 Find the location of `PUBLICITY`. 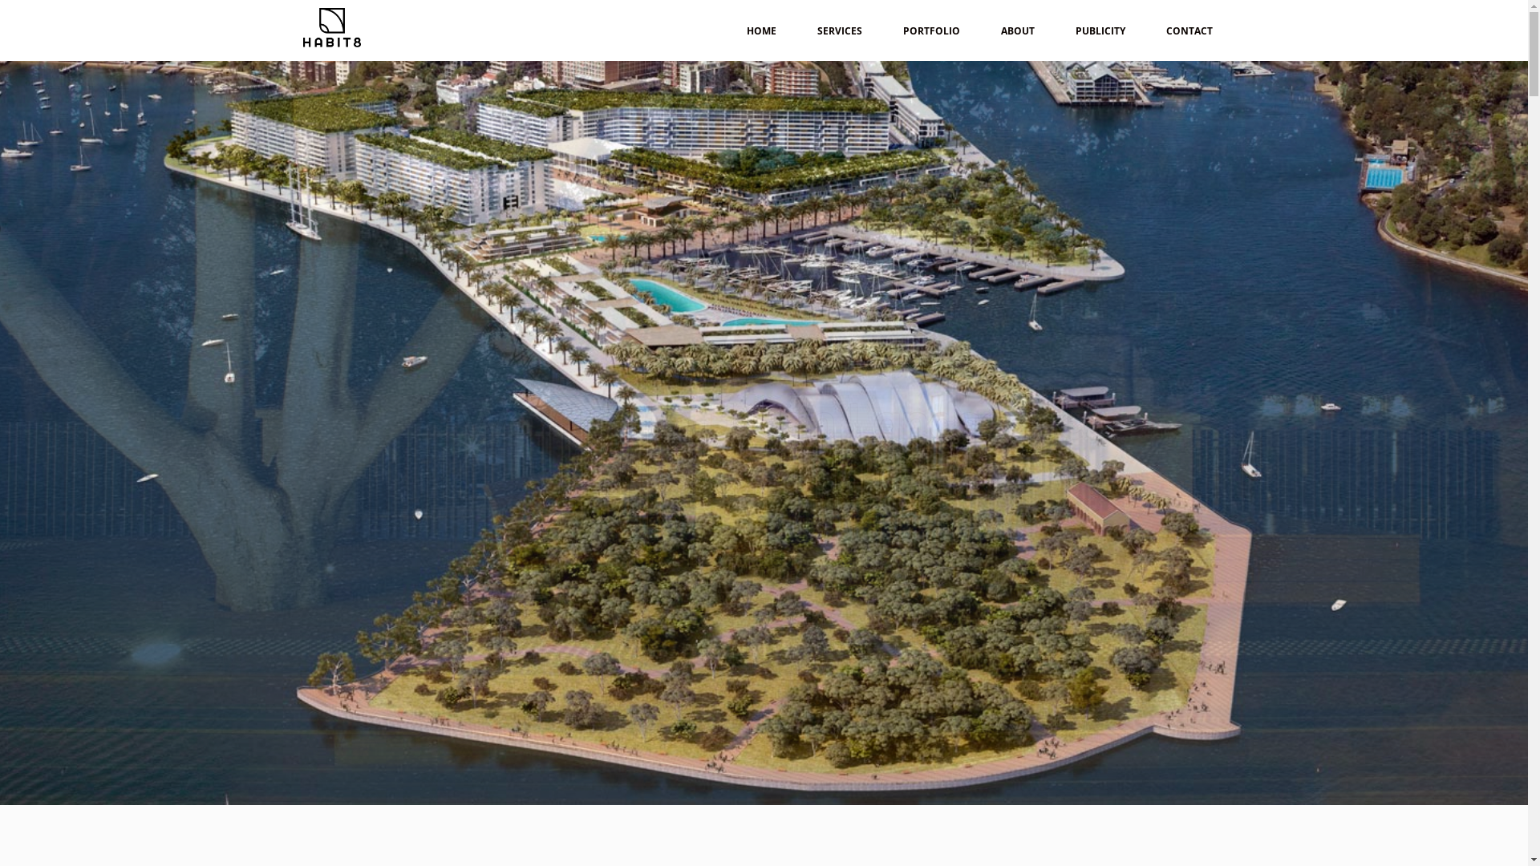

PUBLICITY is located at coordinates (1100, 30).